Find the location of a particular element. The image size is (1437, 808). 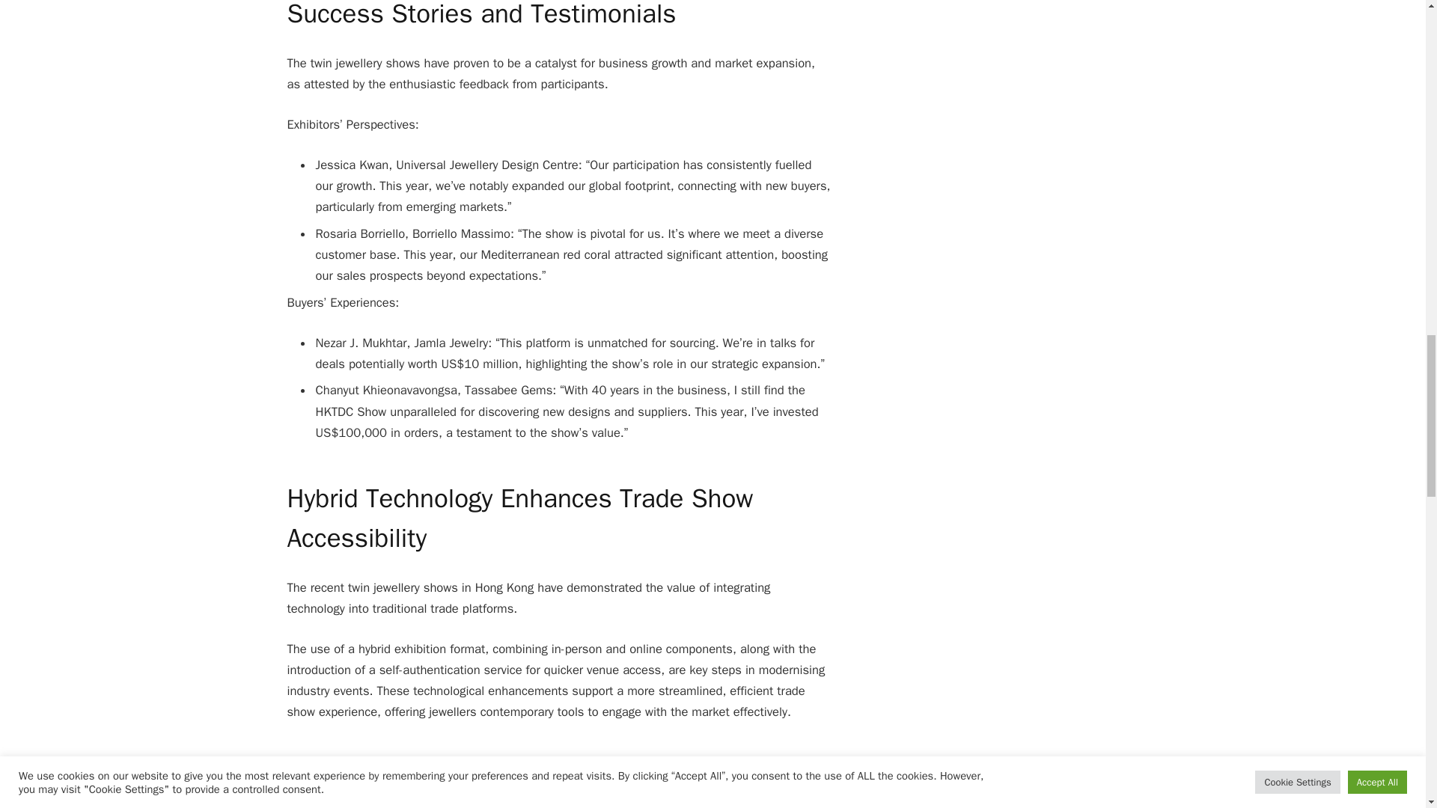

Share on Facebook is located at coordinates (564, 777).